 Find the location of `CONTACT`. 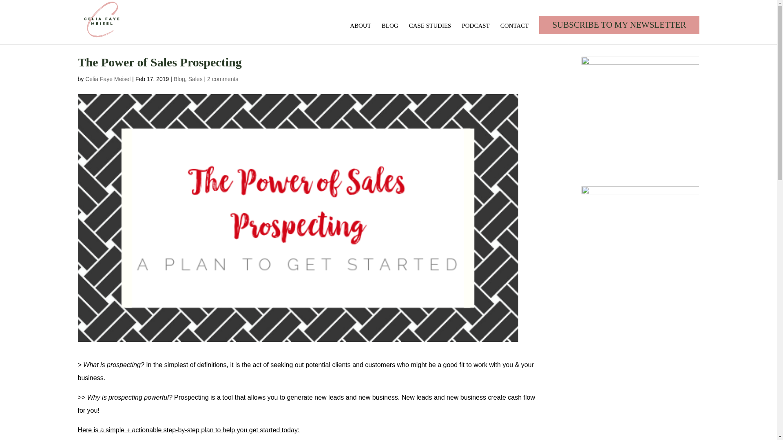

CONTACT is located at coordinates (515, 33).